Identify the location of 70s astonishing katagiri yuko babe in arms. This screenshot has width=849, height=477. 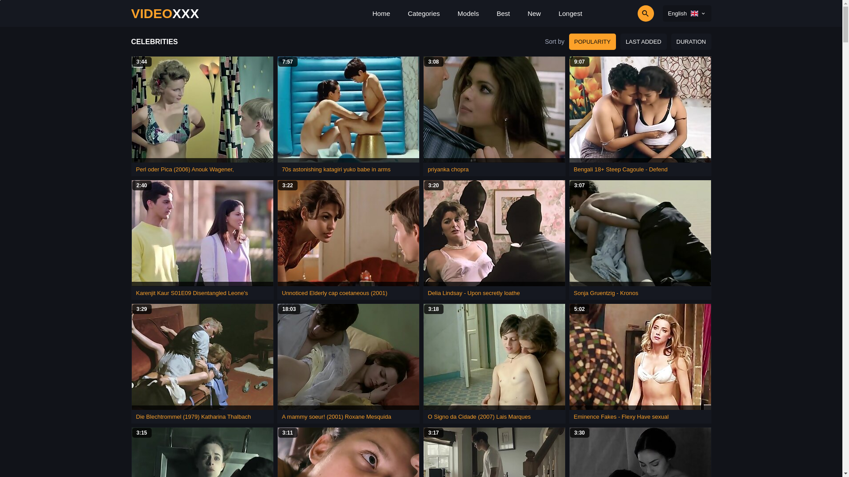
(337, 170).